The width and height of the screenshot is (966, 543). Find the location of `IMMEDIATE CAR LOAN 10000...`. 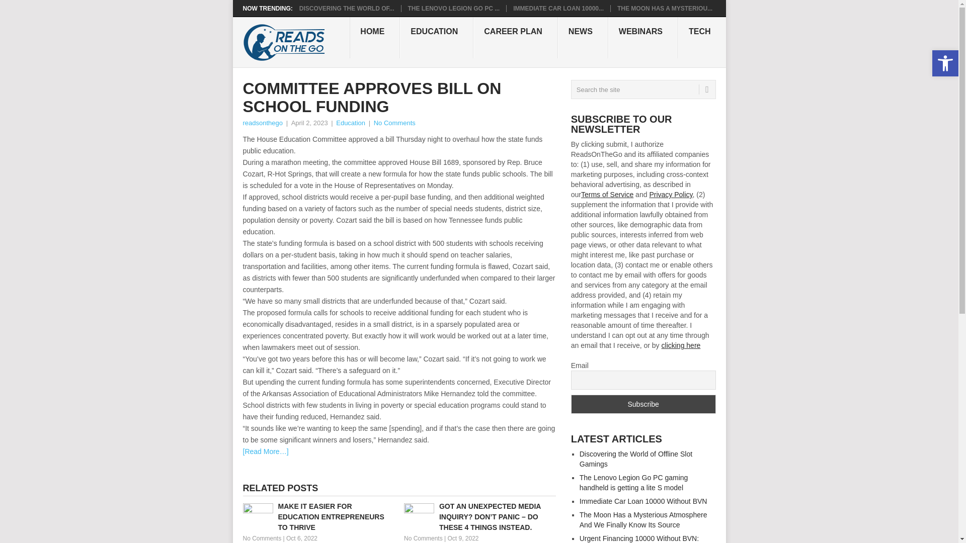

IMMEDIATE CAR LOAN 10000... is located at coordinates (558, 8).